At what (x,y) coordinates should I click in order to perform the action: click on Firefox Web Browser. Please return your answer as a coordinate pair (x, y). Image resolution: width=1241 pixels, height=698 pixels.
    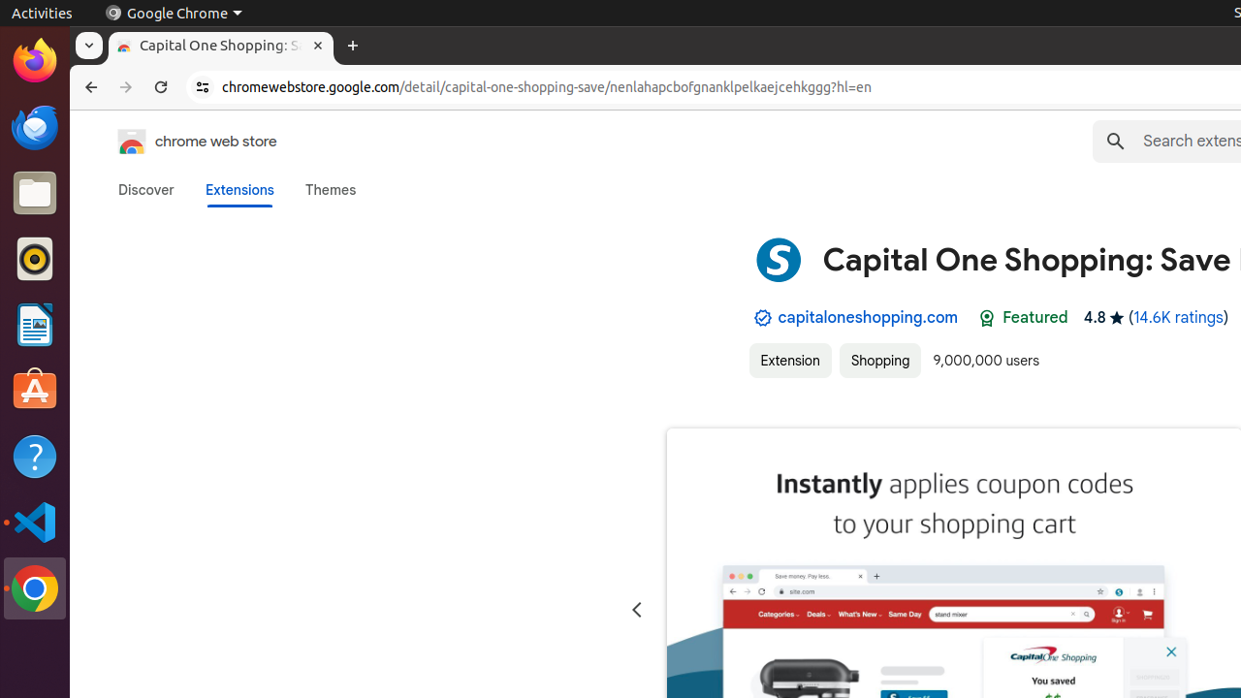
    Looking at the image, I should click on (35, 61).